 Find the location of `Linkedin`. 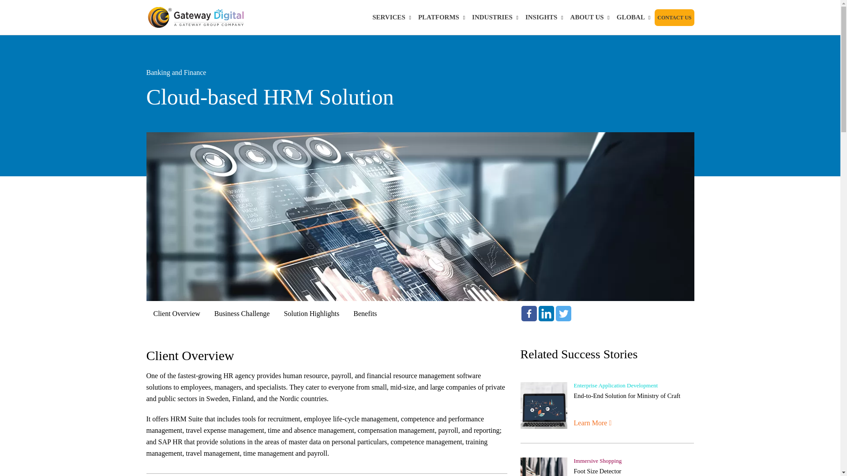

Linkedin is located at coordinates (546, 314).